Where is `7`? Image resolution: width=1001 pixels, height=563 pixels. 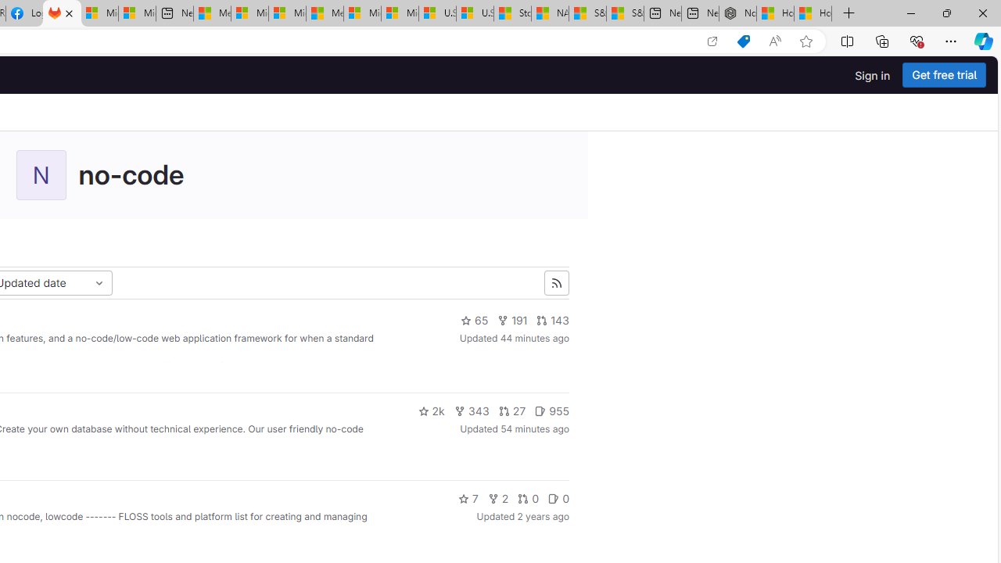
7 is located at coordinates (468, 499).